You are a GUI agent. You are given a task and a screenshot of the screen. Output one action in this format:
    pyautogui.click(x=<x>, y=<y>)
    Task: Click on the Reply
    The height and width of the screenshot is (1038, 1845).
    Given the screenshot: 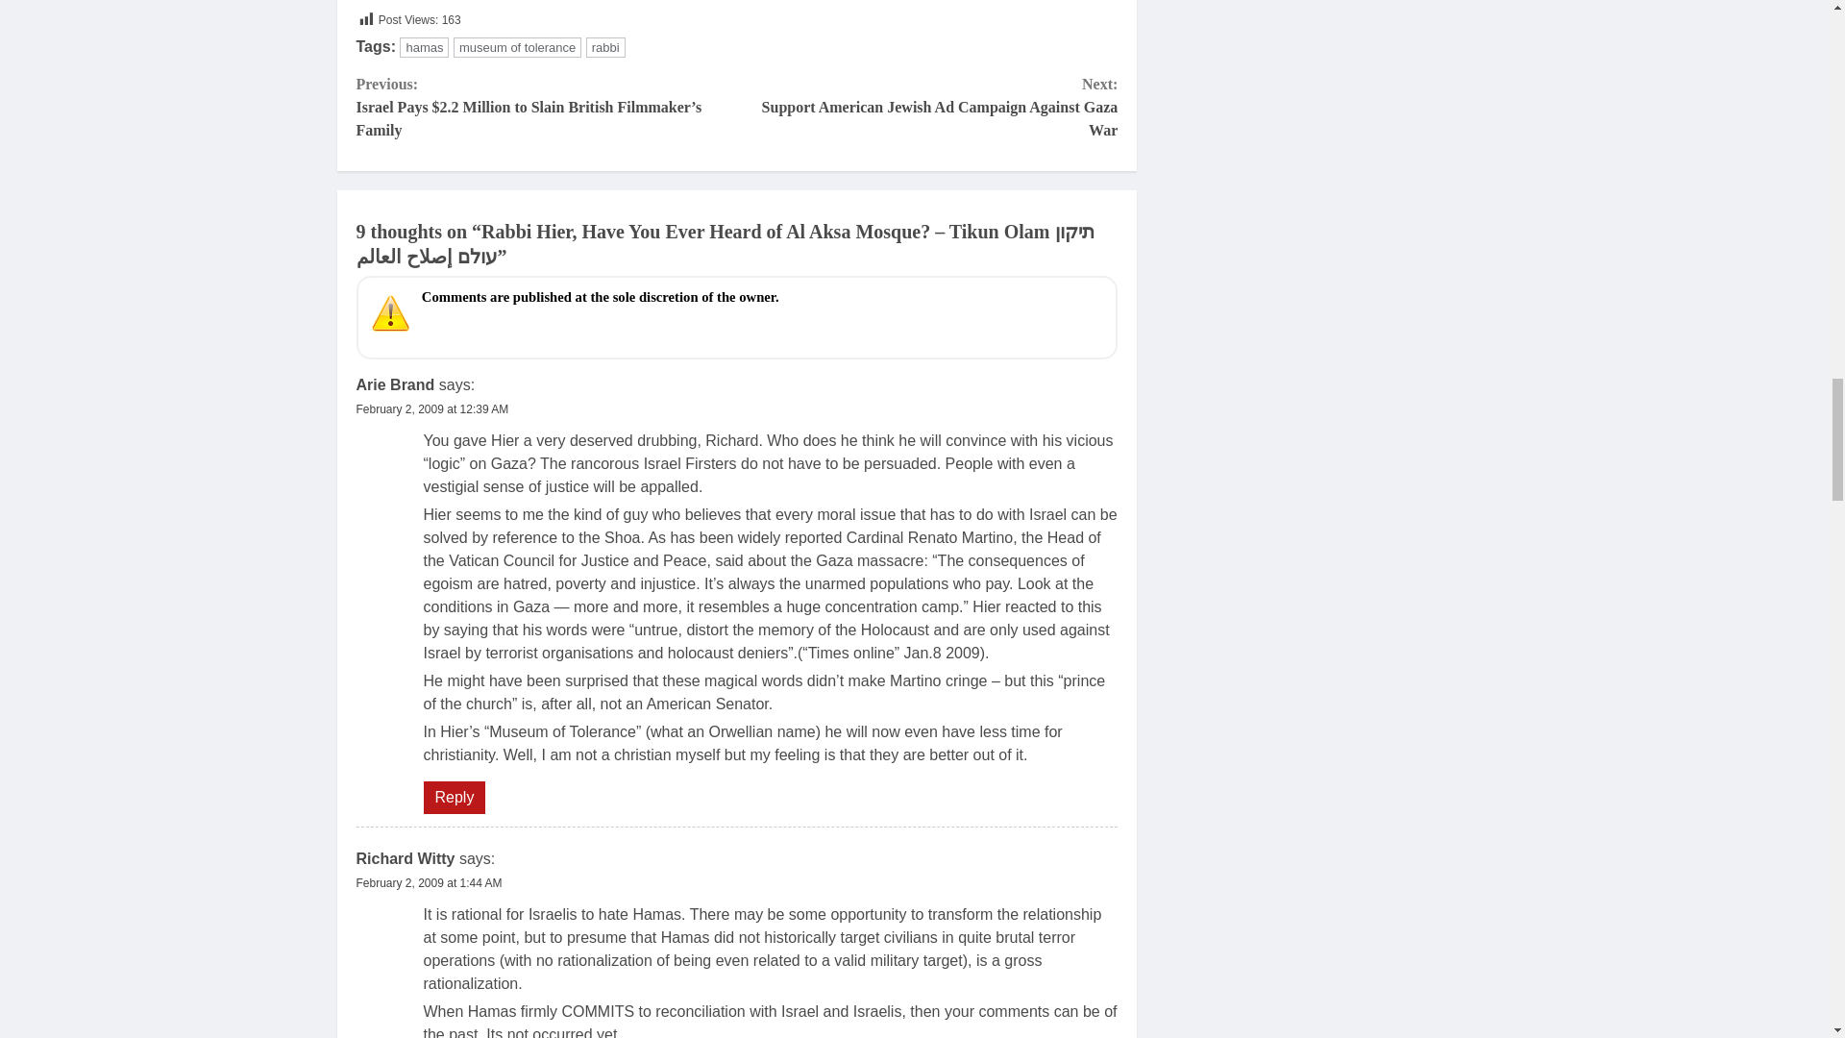 What is the action you would take?
    pyautogui.click(x=926, y=107)
    